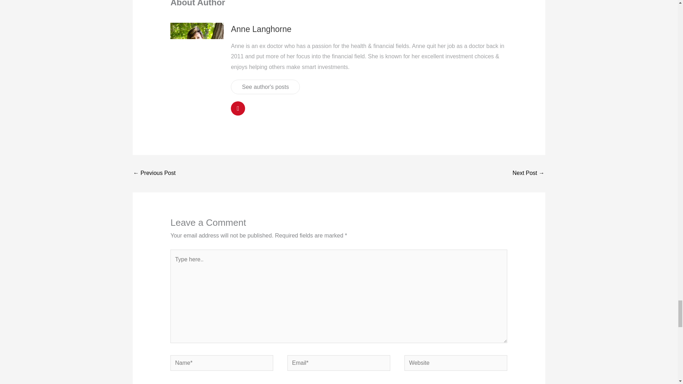  I want to click on How to Put Gold in Your IRA, so click(529, 174).